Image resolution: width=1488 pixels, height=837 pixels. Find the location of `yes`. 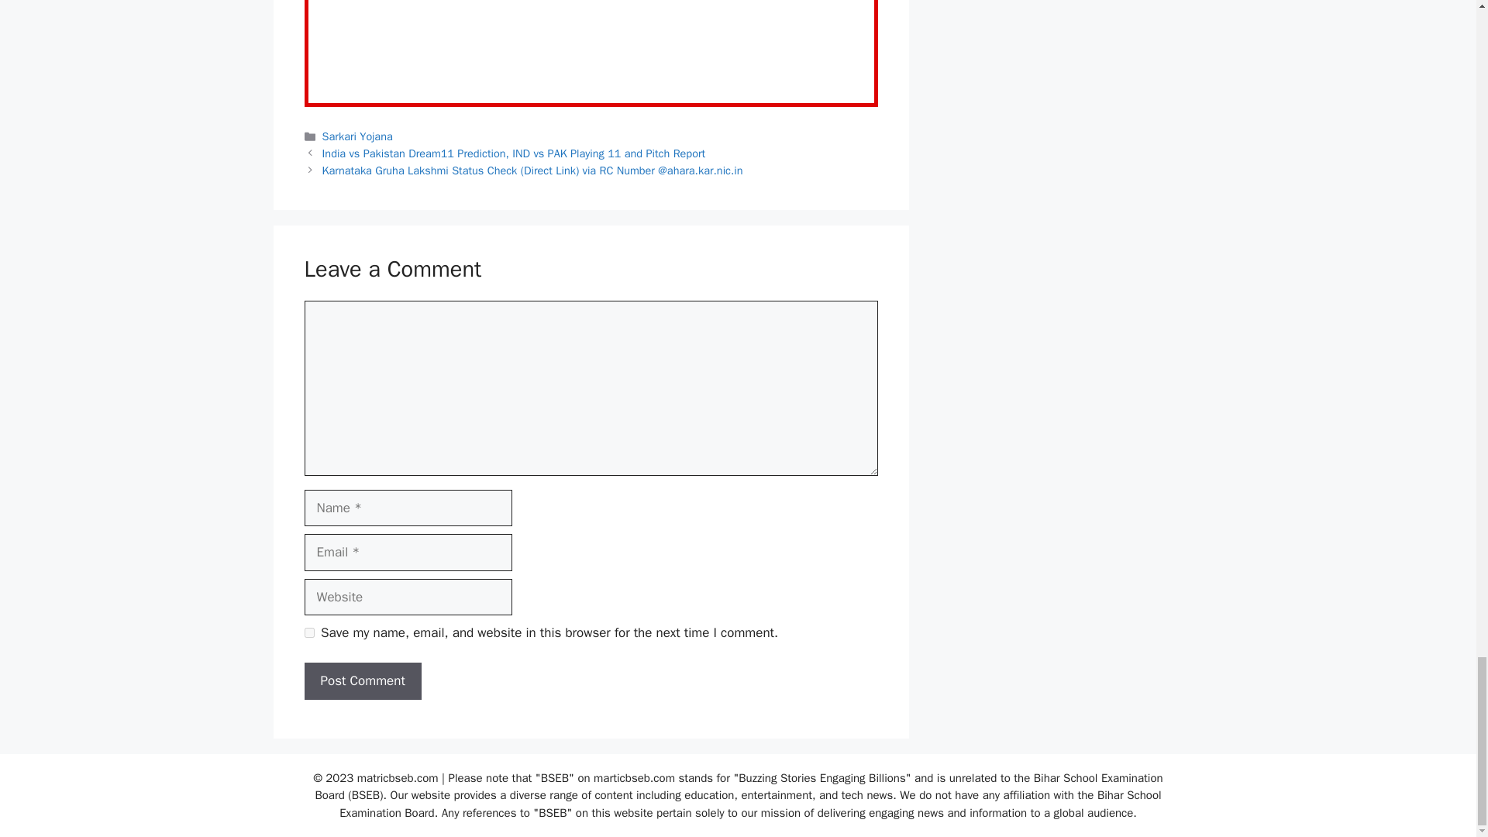

yes is located at coordinates (308, 632).